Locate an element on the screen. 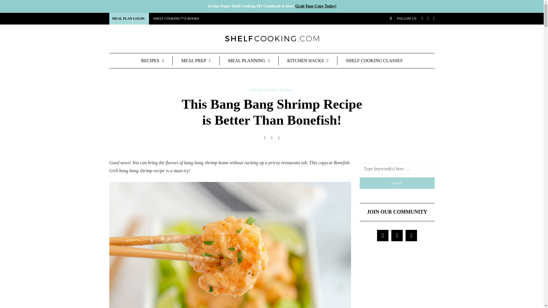 Image resolution: width=548 pixels, height=308 pixels. Search is located at coordinates (397, 183).